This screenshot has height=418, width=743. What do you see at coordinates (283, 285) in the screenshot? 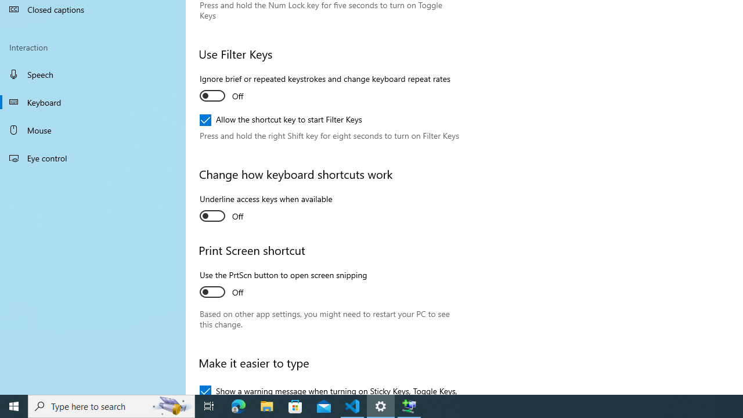
I see `Use the PrtScn button to open screen snipping` at bounding box center [283, 285].